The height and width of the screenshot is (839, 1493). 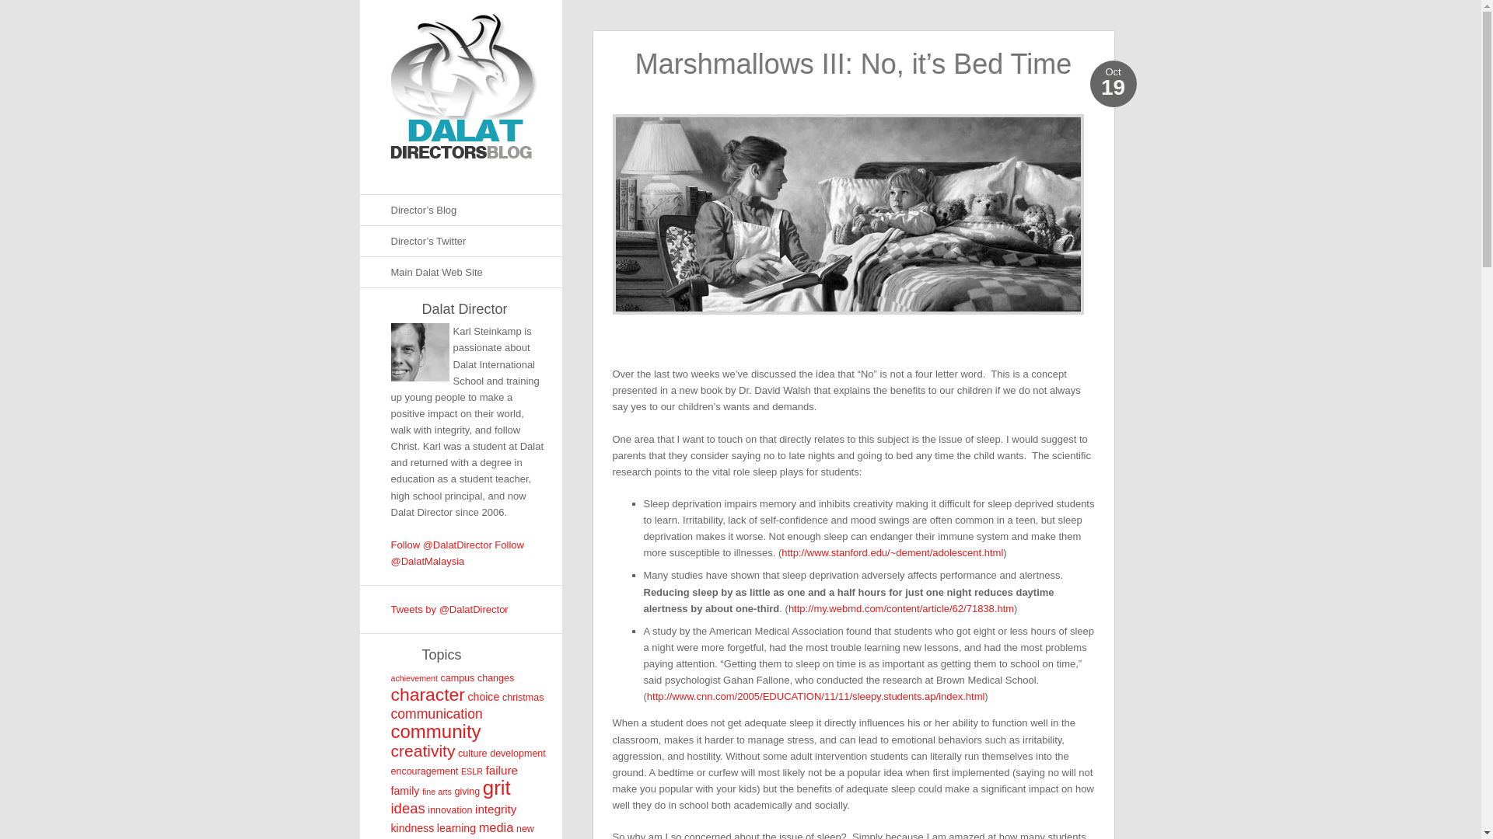 I want to click on encouragement, so click(x=424, y=771).